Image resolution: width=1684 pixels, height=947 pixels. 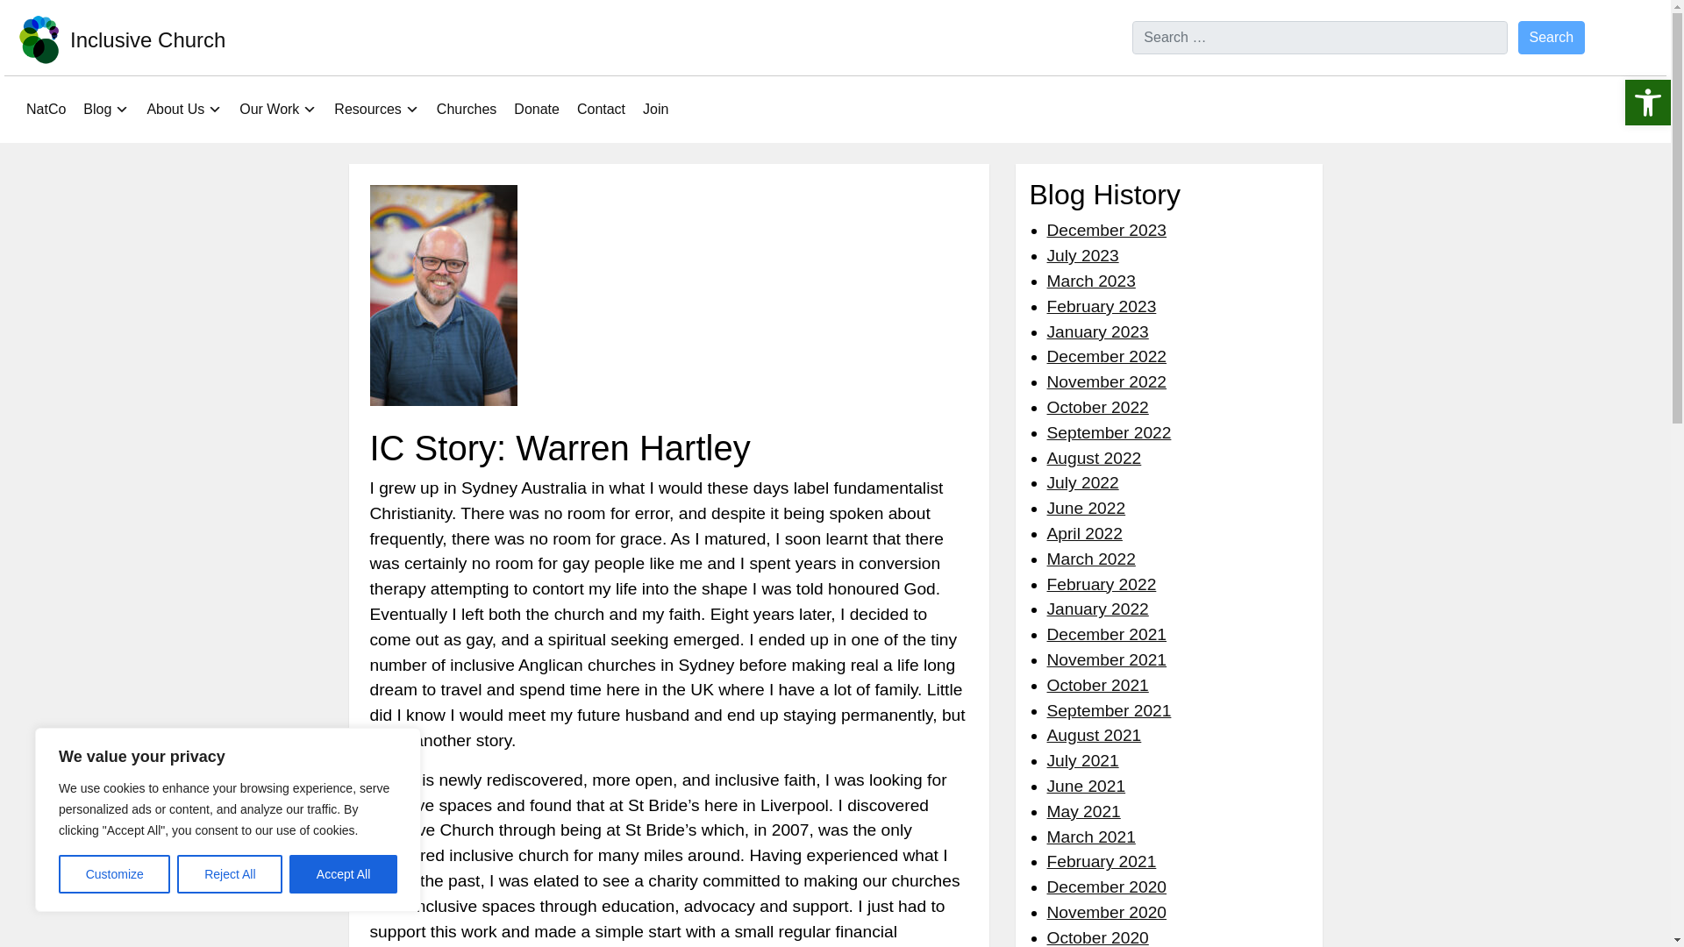 What do you see at coordinates (1647, 102) in the screenshot?
I see `Accessibility Tools` at bounding box center [1647, 102].